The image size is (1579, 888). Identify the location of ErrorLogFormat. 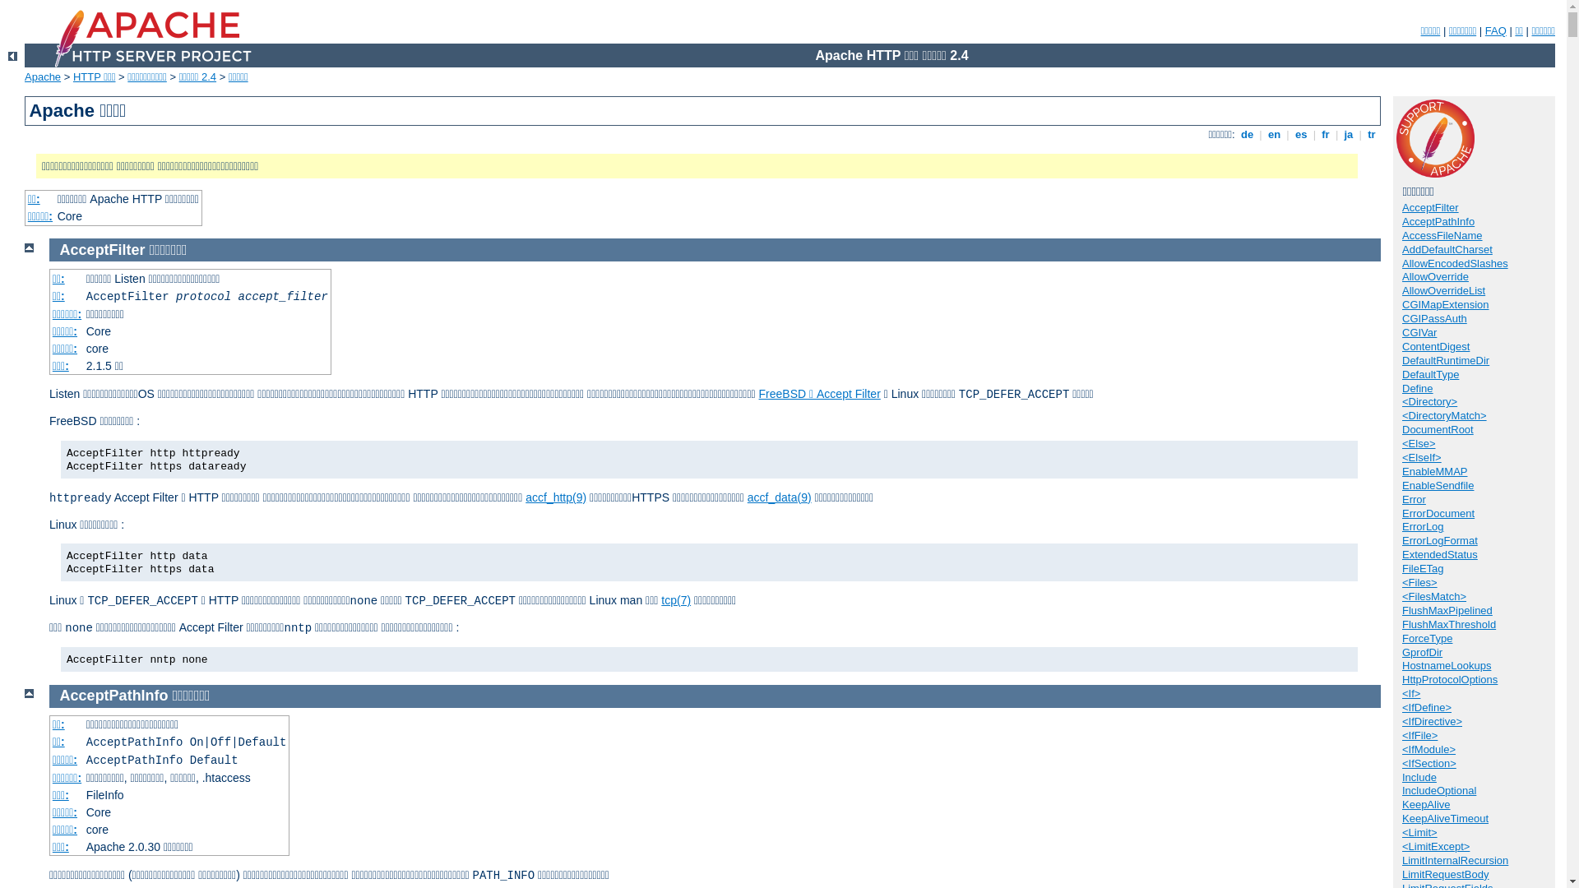
(1440, 541).